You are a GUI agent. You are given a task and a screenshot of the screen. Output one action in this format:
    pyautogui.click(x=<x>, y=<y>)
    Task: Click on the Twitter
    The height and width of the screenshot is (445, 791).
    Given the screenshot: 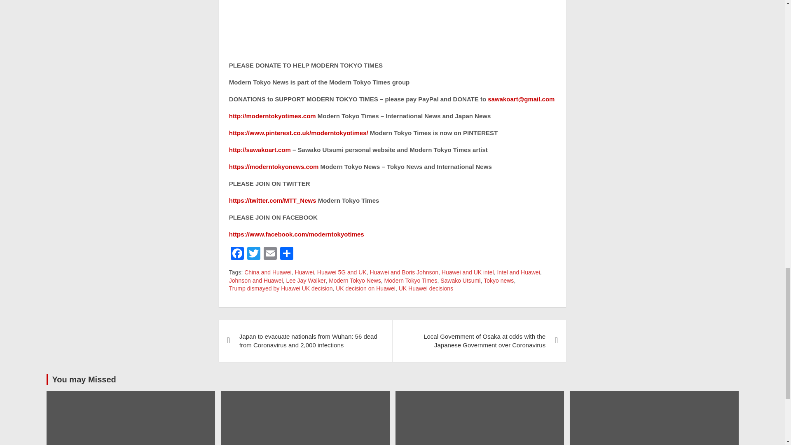 What is the action you would take?
    pyautogui.click(x=253, y=255)
    